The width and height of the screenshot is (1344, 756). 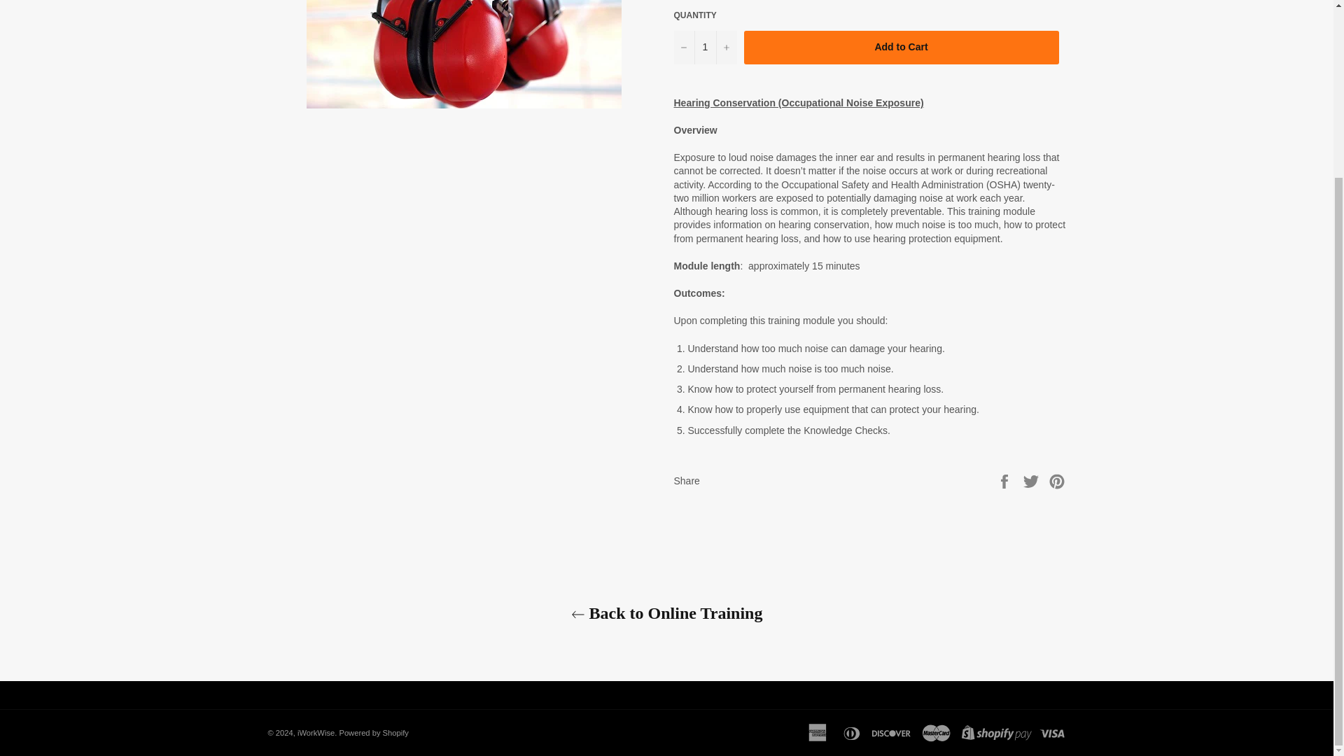 What do you see at coordinates (1057, 481) in the screenshot?
I see `Pin on Pinterest` at bounding box center [1057, 481].